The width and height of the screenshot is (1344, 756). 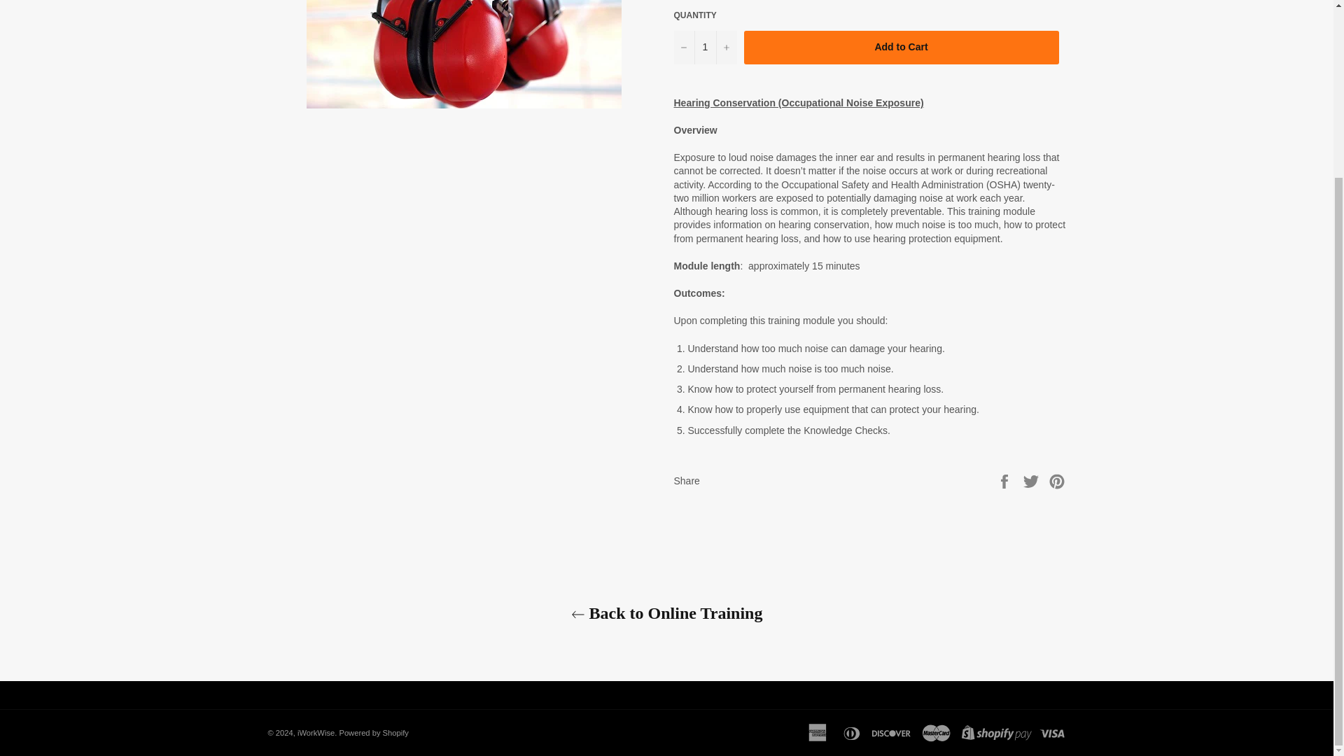 What do you see at coordinates (1057, 481) in the screenshot?
I see `Pin on Pinterest` at bounding box center [1057, 481].